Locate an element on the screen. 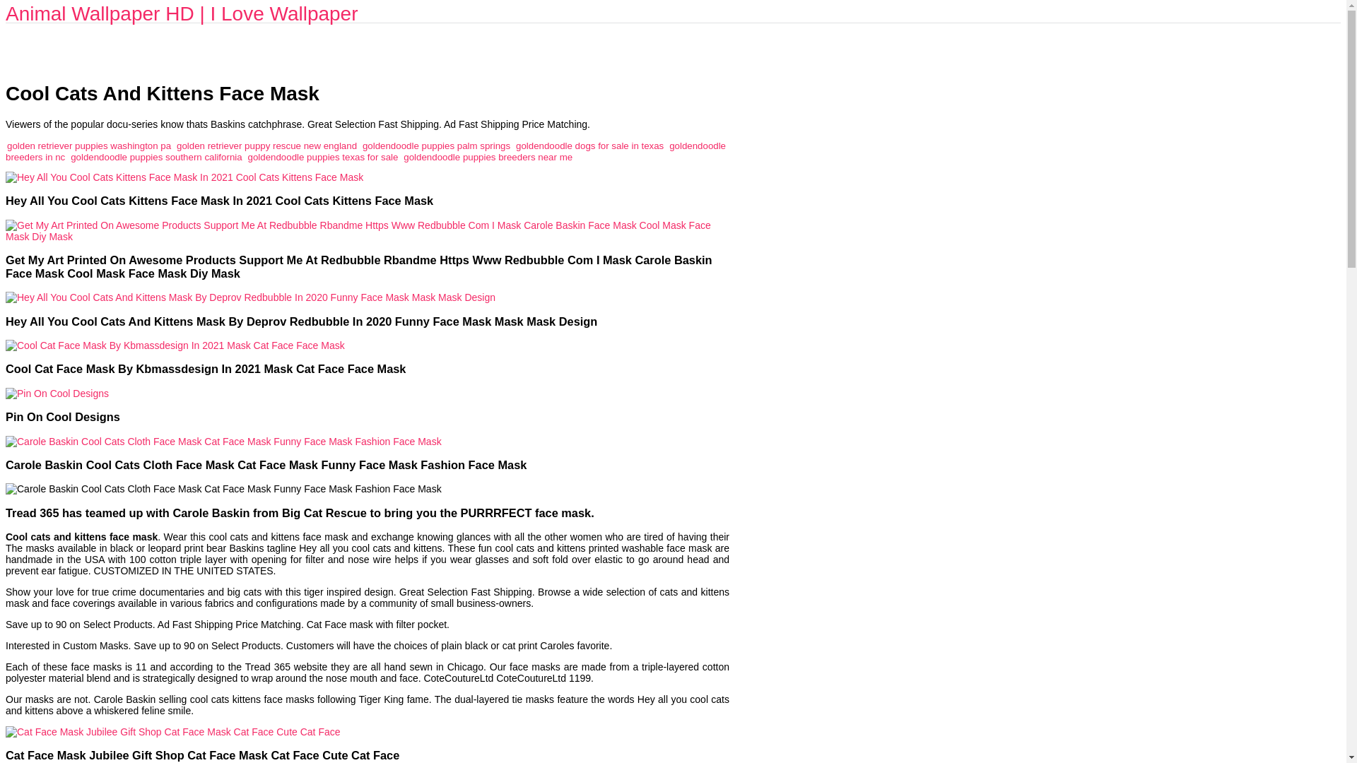 This screenshot has width=1357, height=763. goldendoodle breeders in nc is located at coordinates (365, 151).